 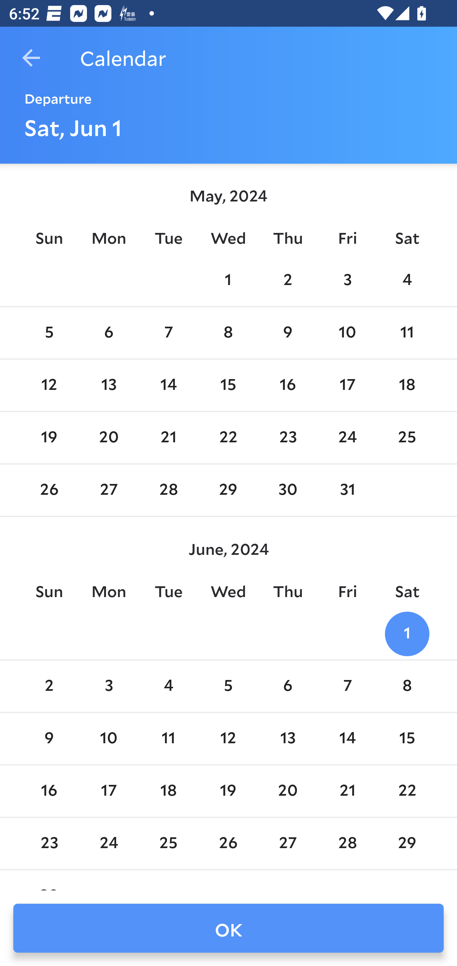 I want to click on 12, so click(x=49, y=385).